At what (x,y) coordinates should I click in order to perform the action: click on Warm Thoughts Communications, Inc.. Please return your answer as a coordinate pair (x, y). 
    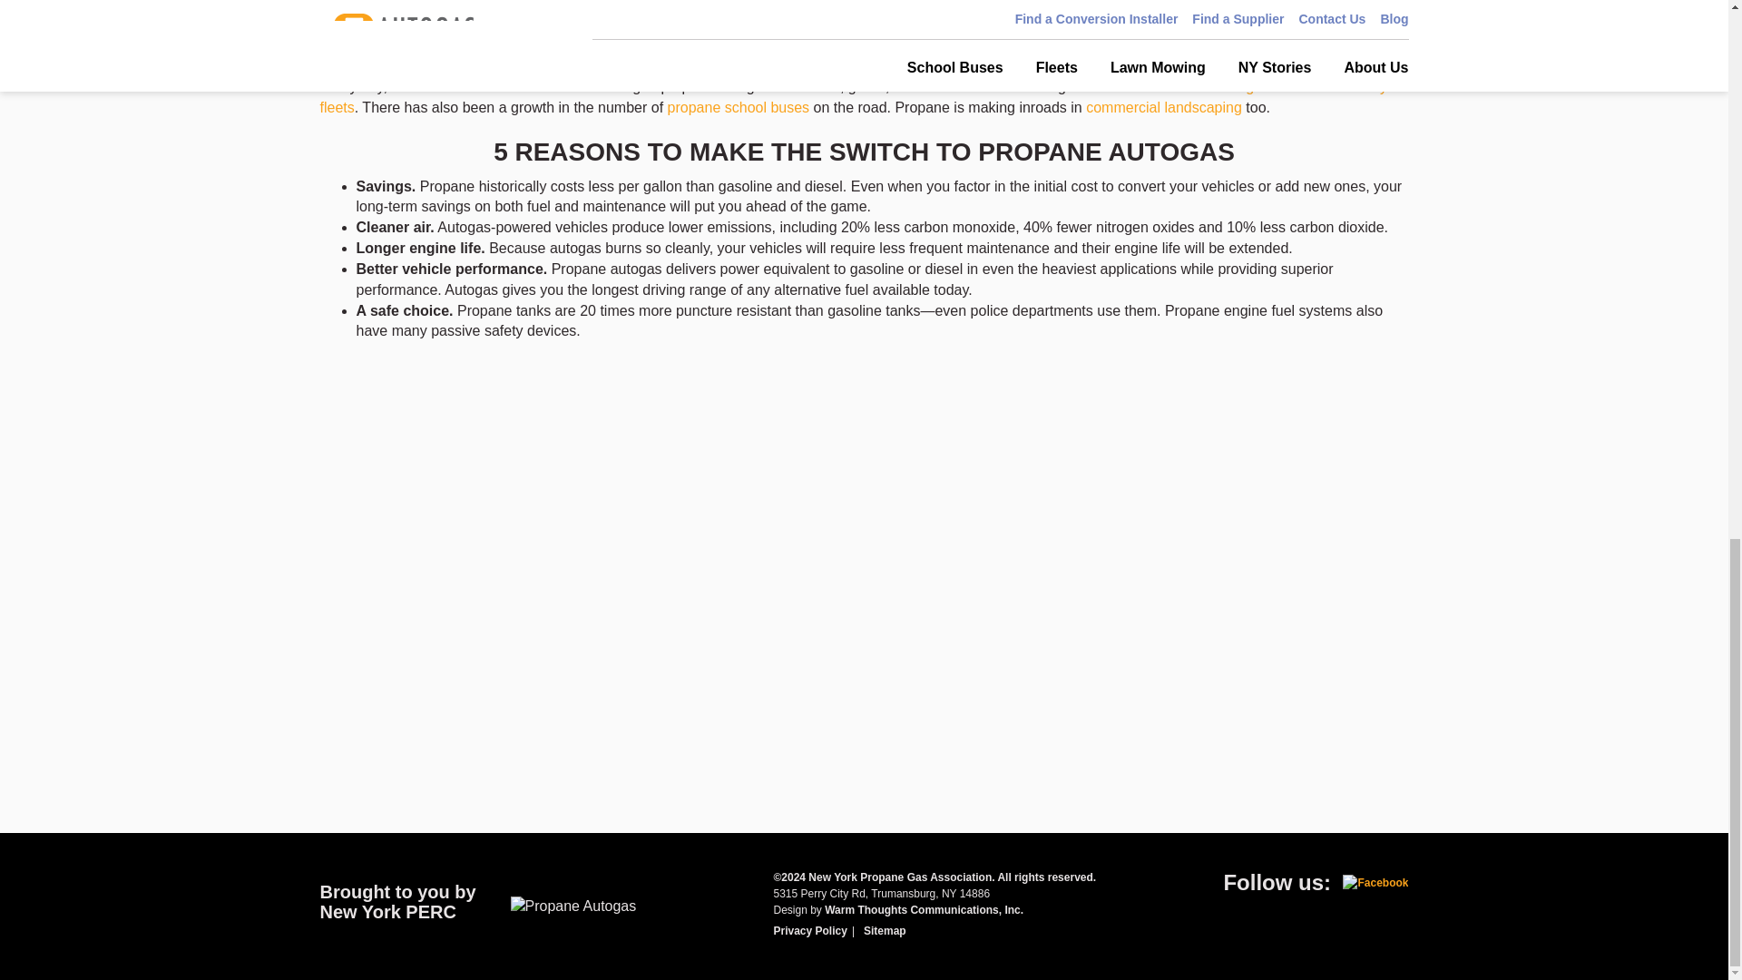
    Looking at the image, I should click on (924, 909).